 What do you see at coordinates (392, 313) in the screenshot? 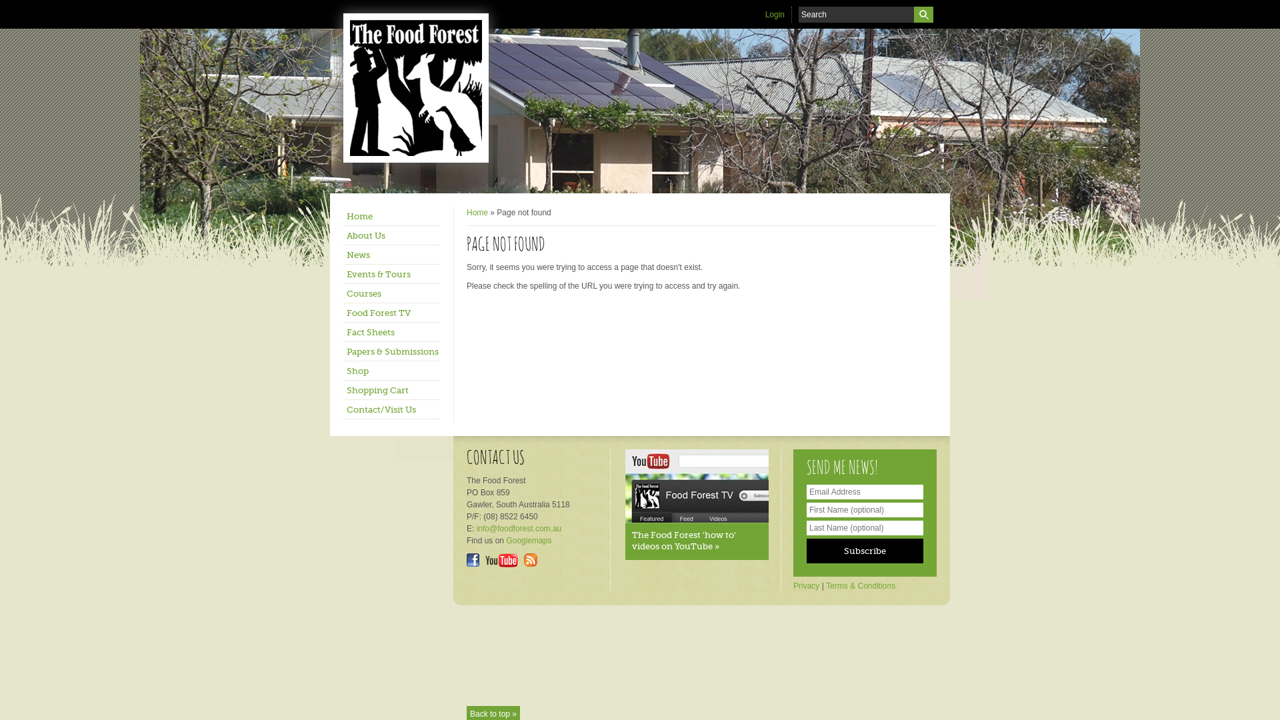
I see `Food Forest TV` at bounding box center [392, 313].